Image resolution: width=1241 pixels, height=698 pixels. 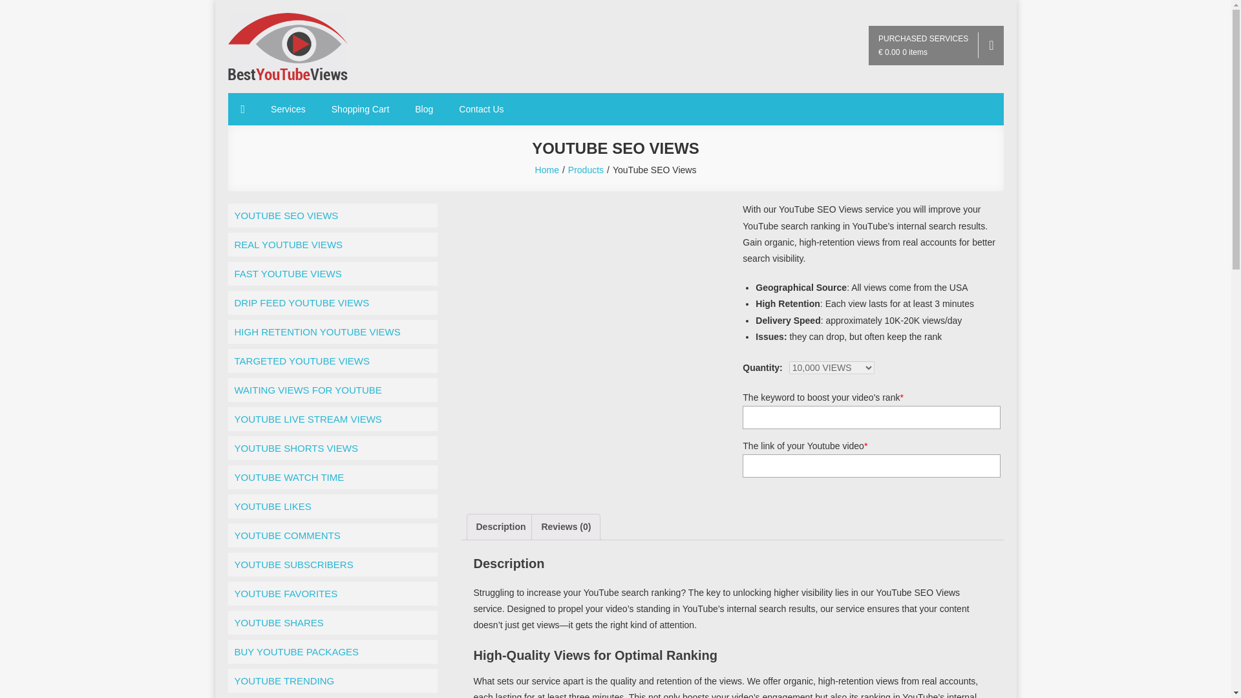 I want to click on YOUTUBE SEO VIEWS, so click(x=332, y=216).